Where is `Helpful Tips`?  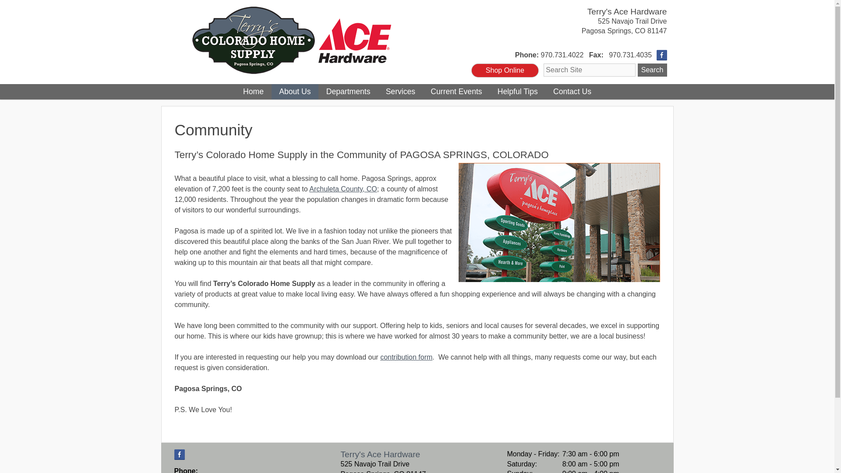
Helpful Tips is located at coordinates (517, 92).